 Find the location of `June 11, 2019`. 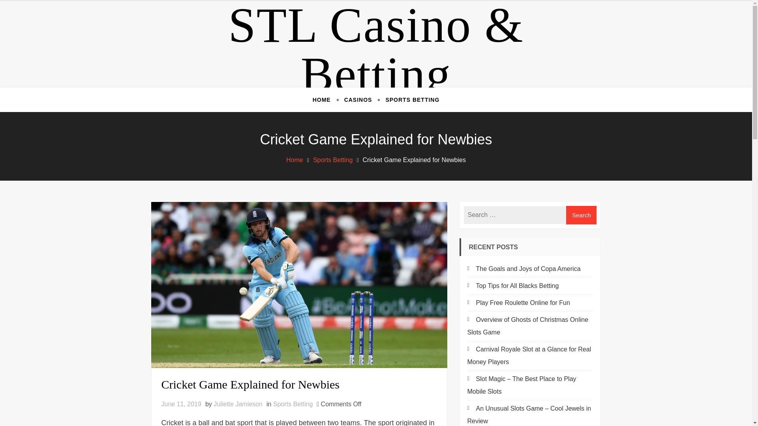

June 11, 2019 is located at coordinates (181, 404).